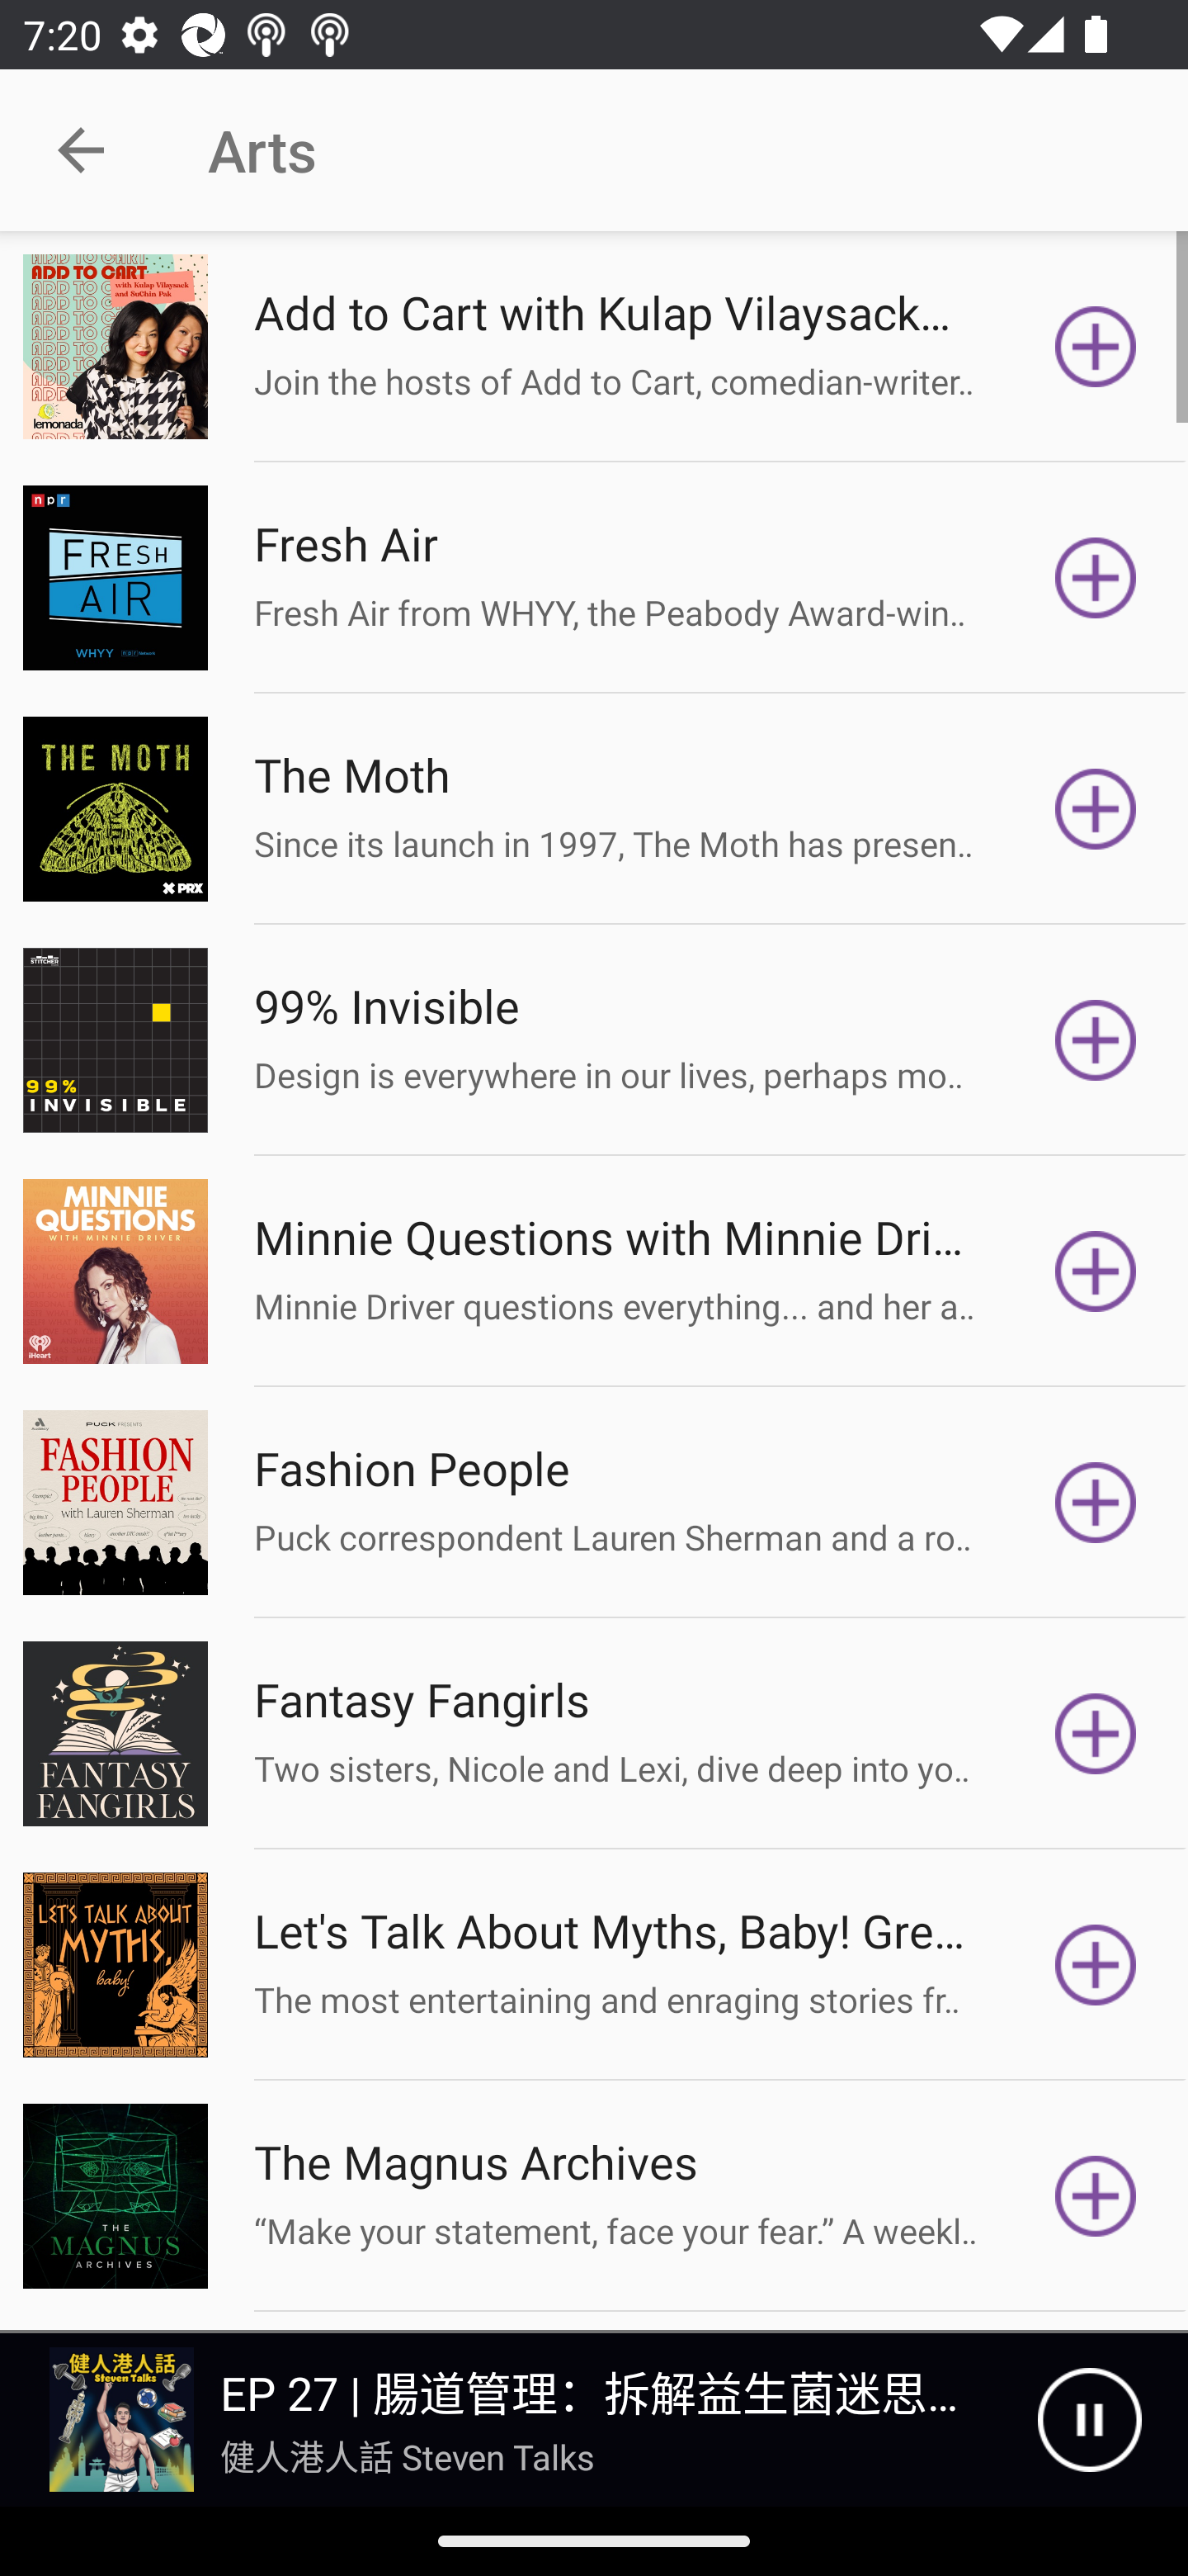 The image size is (1188, 2576). What do you see at coordinates (1096, 2196) in the screenshot?
I see `Subscribe` at bounding box center [1096, 2196].